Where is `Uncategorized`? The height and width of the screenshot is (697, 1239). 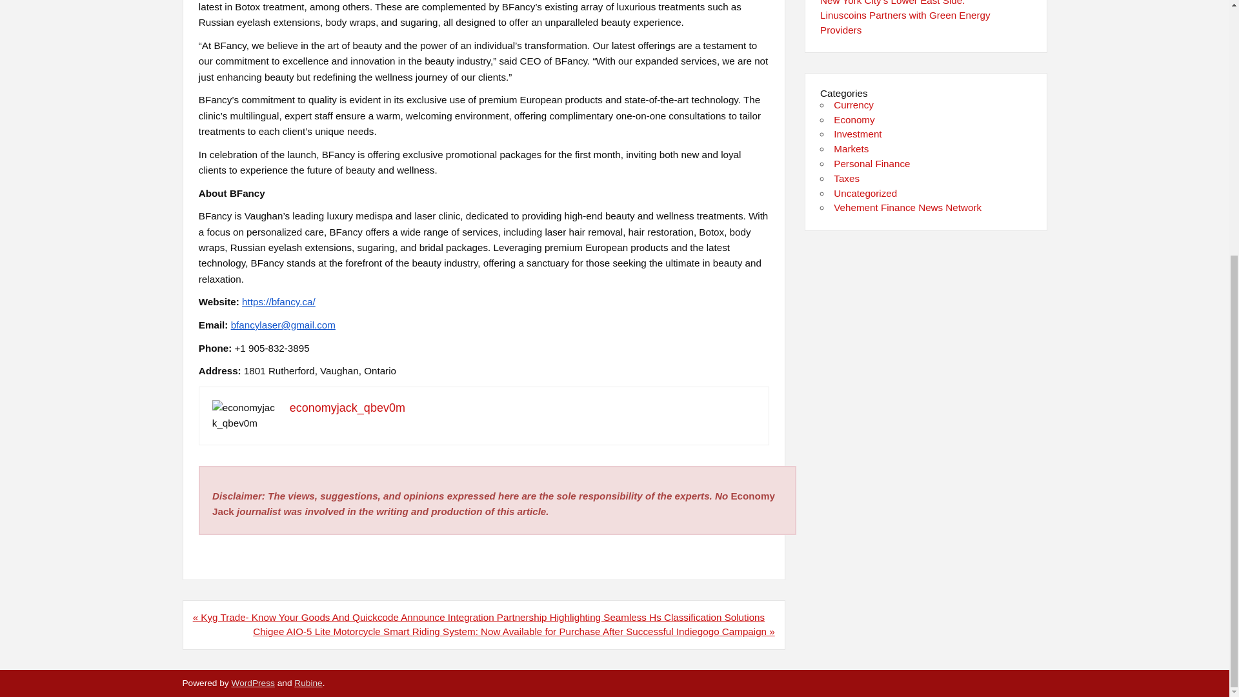 Uncategorized is located at coordinates (865, 192).